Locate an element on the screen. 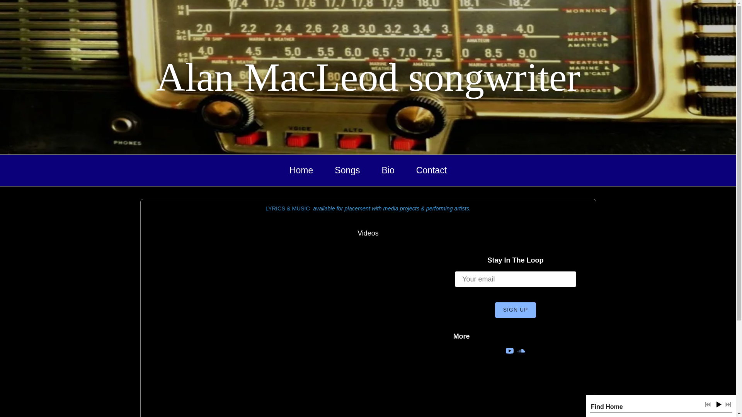  Next track is located at coordinates (728, 405).